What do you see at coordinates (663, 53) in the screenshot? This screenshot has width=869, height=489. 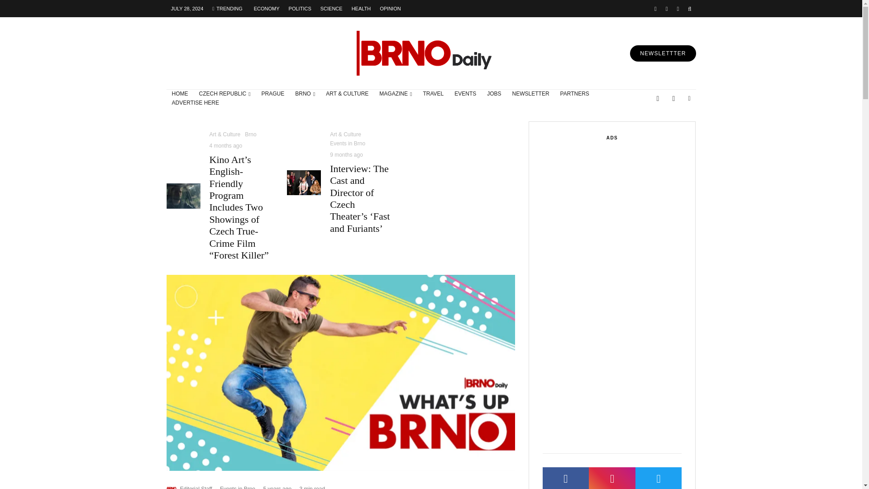 I see `NEWSLETTTER` at bounding box center [663, 53].